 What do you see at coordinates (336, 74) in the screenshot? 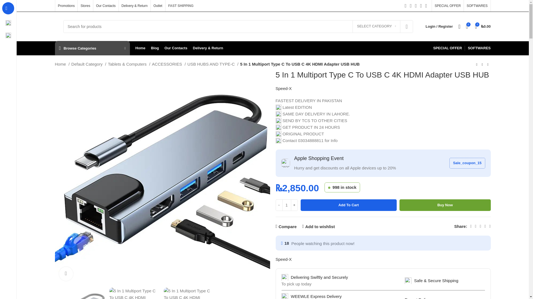
I see `5 In 1 Multiport Type C To USB C 4K HDMI Adapter USB HUB-658` at bounding box center [336, 74].